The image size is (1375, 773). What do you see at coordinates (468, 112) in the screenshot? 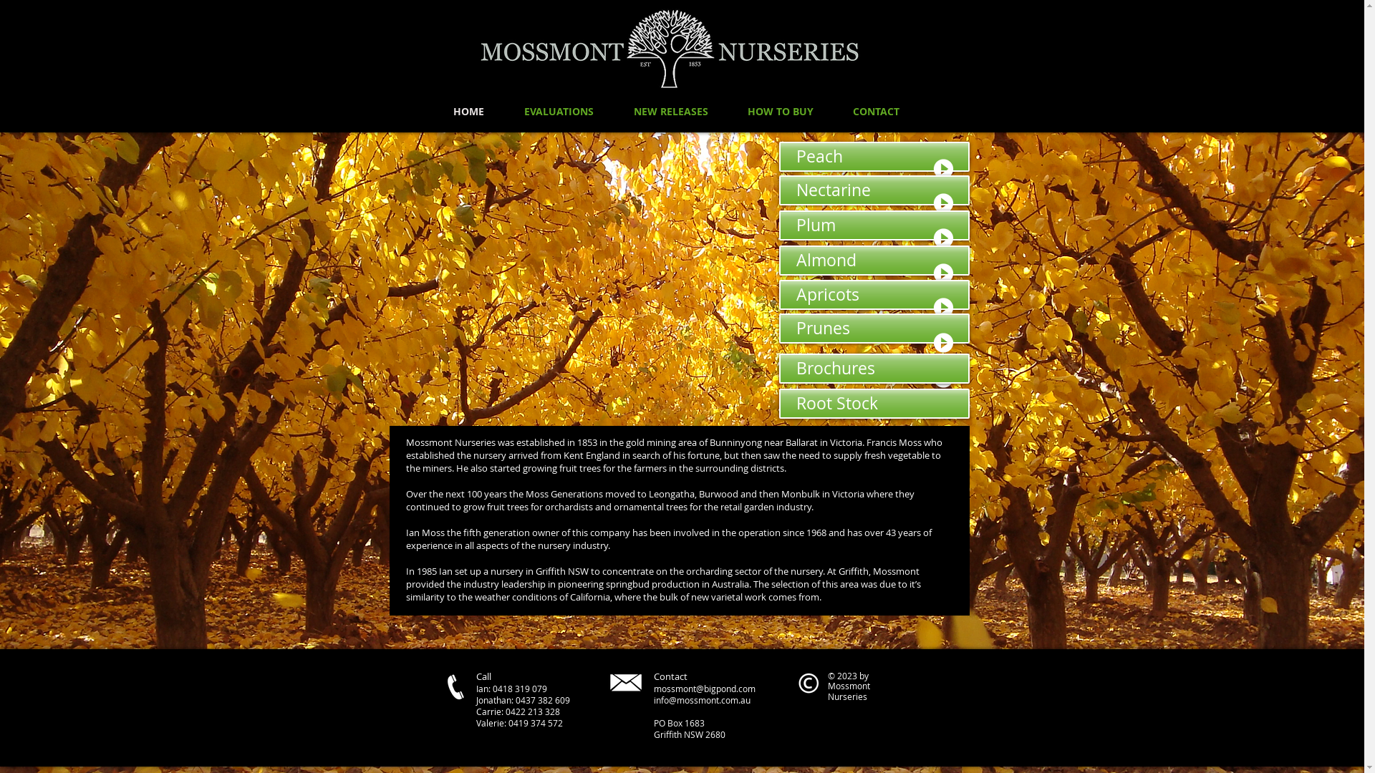
I see `HOME` at bounding box center [468, 112].